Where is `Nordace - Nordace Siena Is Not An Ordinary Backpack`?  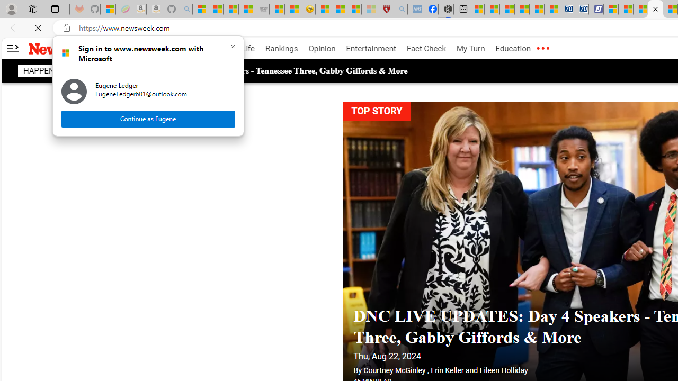
Nordace - Nordace Siena Is Not An Ordinary Backpack is located at coordinates (446, 10).